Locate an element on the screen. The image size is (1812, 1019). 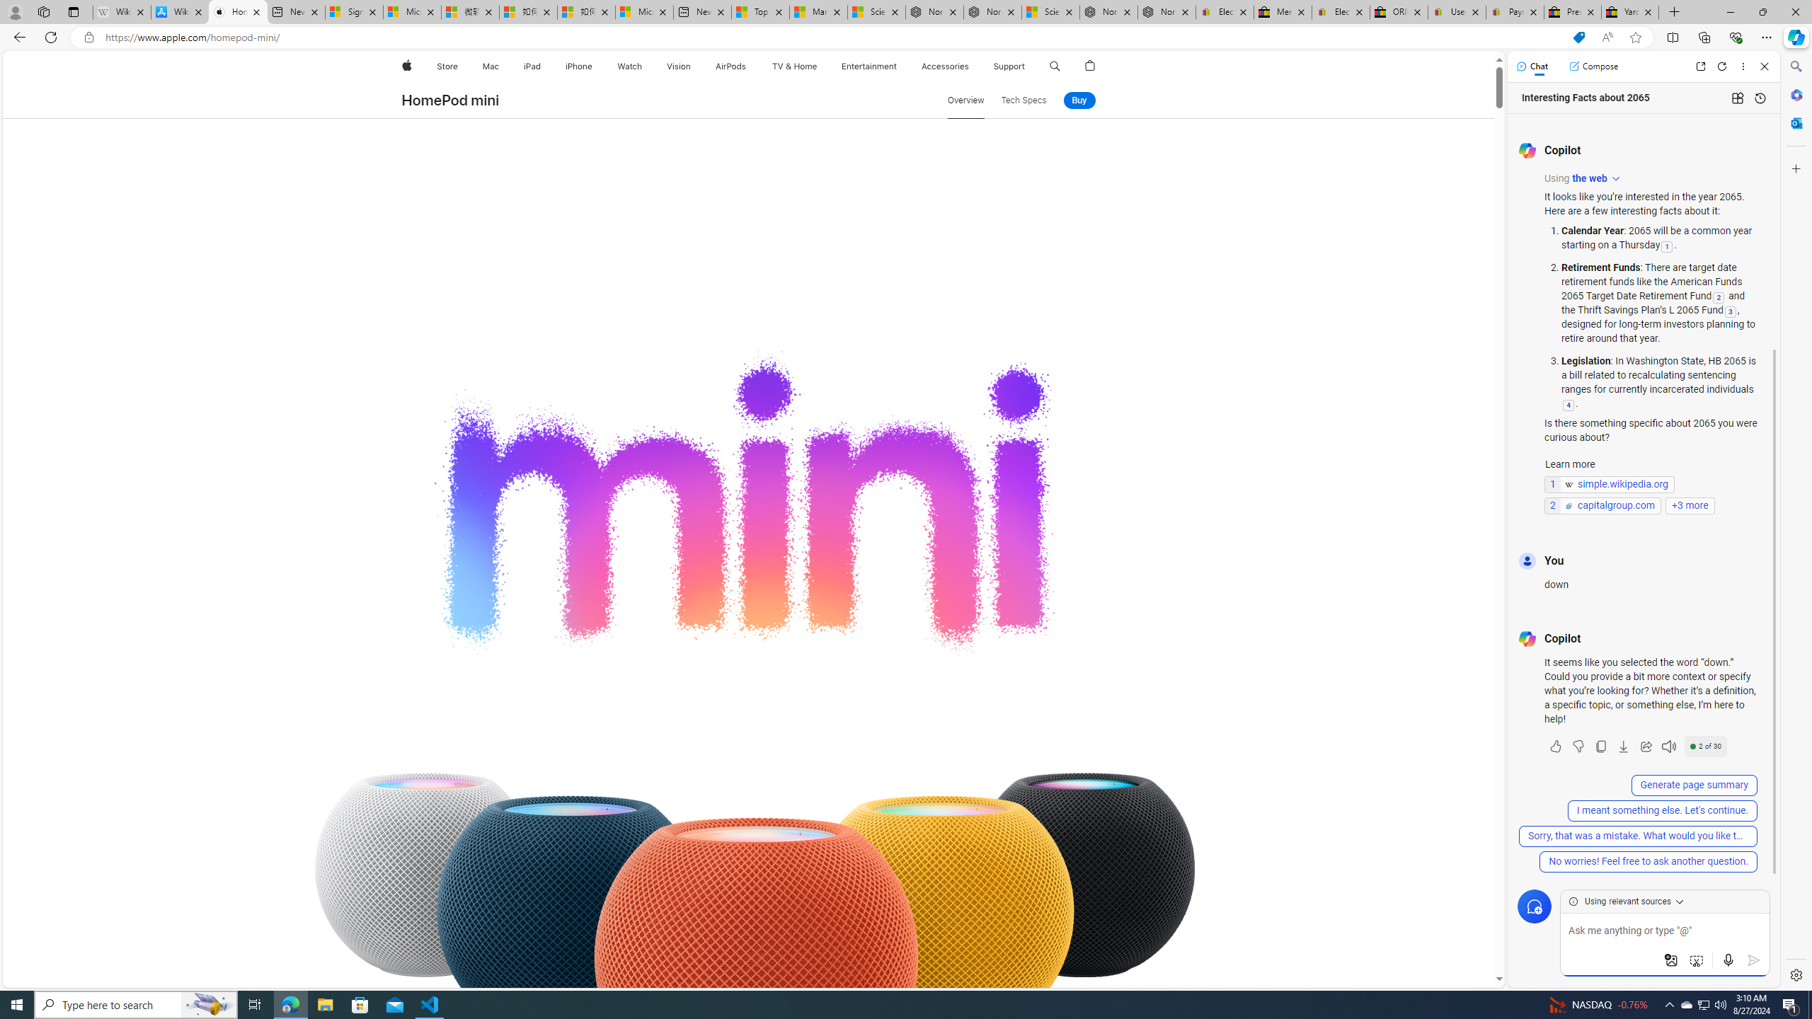
Nordace - FAQ is located at coordinates (1166, 12).